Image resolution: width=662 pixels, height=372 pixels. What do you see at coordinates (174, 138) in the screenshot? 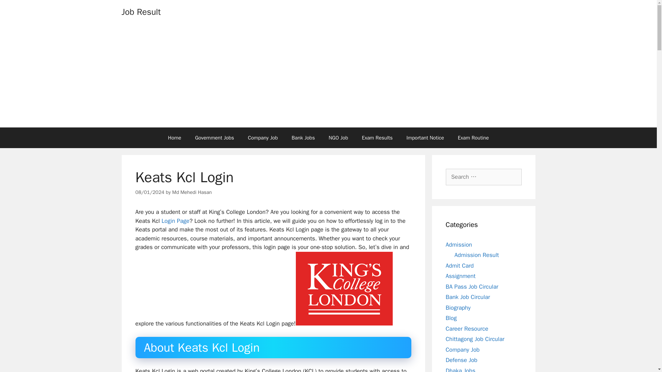
I see `Home` at bounding box center [174, 138].